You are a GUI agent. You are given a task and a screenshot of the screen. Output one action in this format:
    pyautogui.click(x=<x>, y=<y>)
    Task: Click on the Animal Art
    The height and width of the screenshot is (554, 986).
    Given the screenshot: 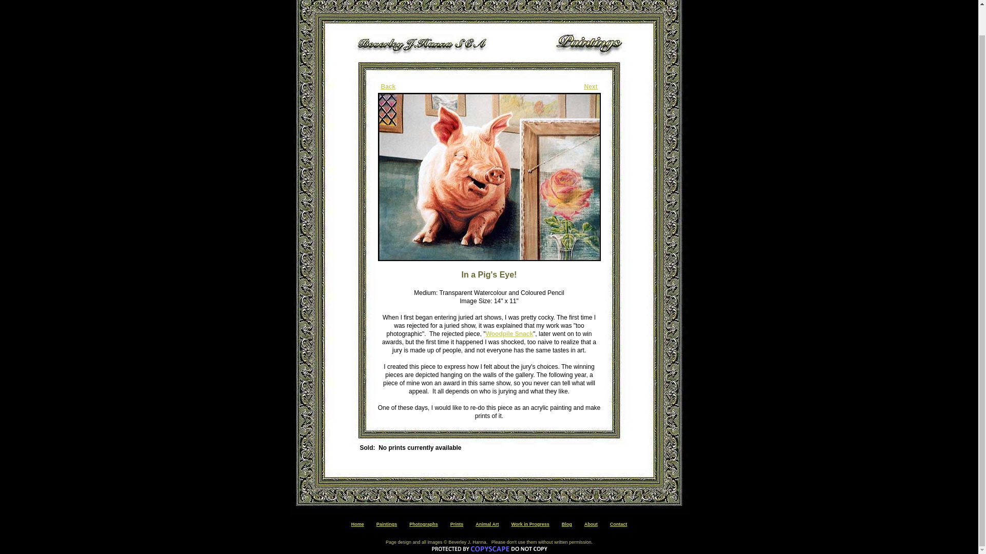 What is the action you would take?
    pyautogui.click(x=487, y=524)
    